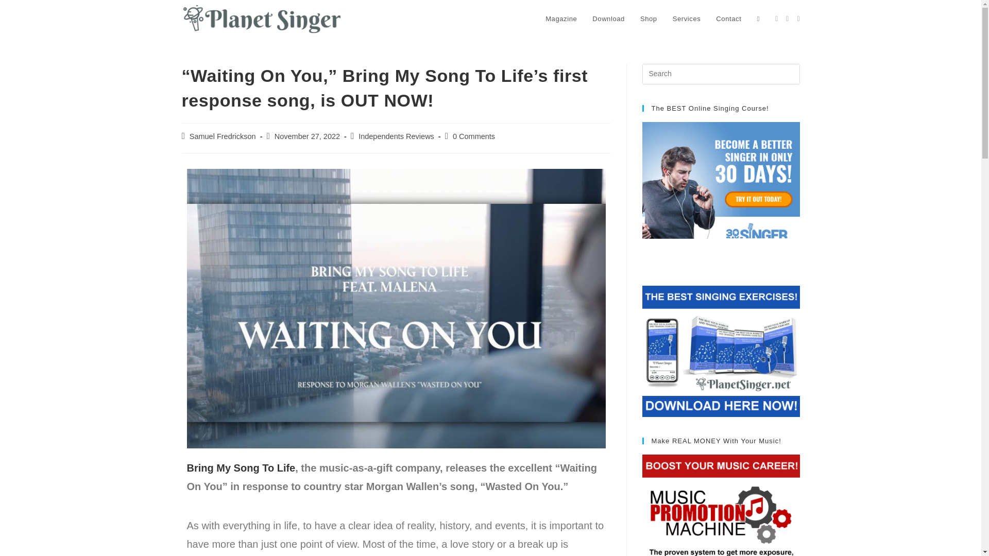  Describe the element at coordinates (396, 136) in the screenshot. I see `Independents Reviews` at that location.